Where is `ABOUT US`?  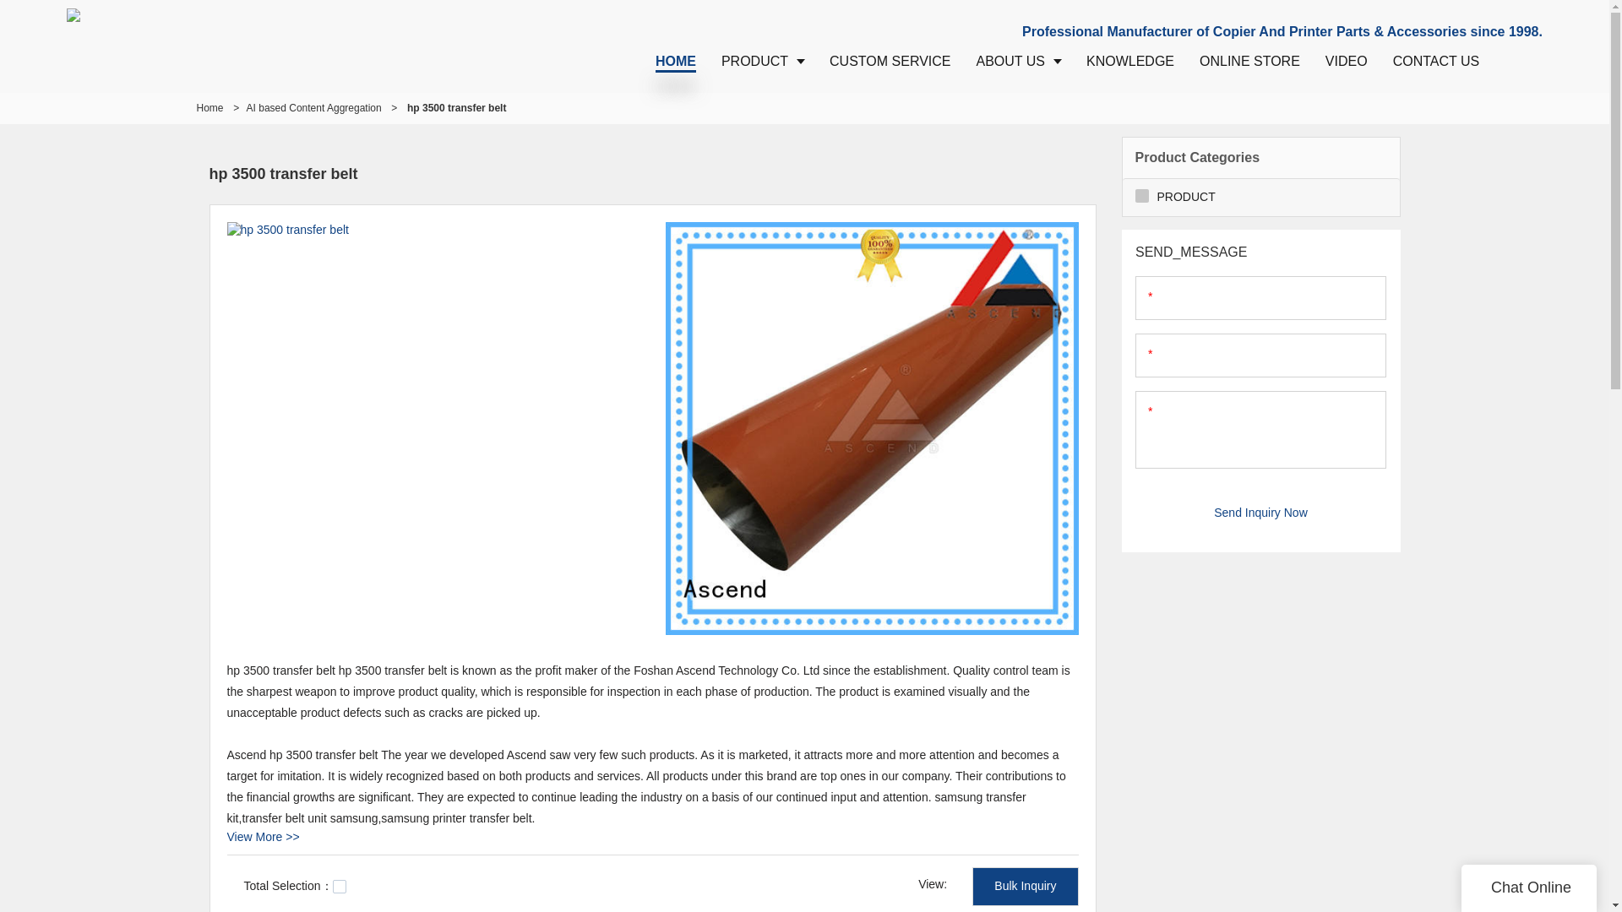
ABOUT US is located at coordinates (1019, 61).